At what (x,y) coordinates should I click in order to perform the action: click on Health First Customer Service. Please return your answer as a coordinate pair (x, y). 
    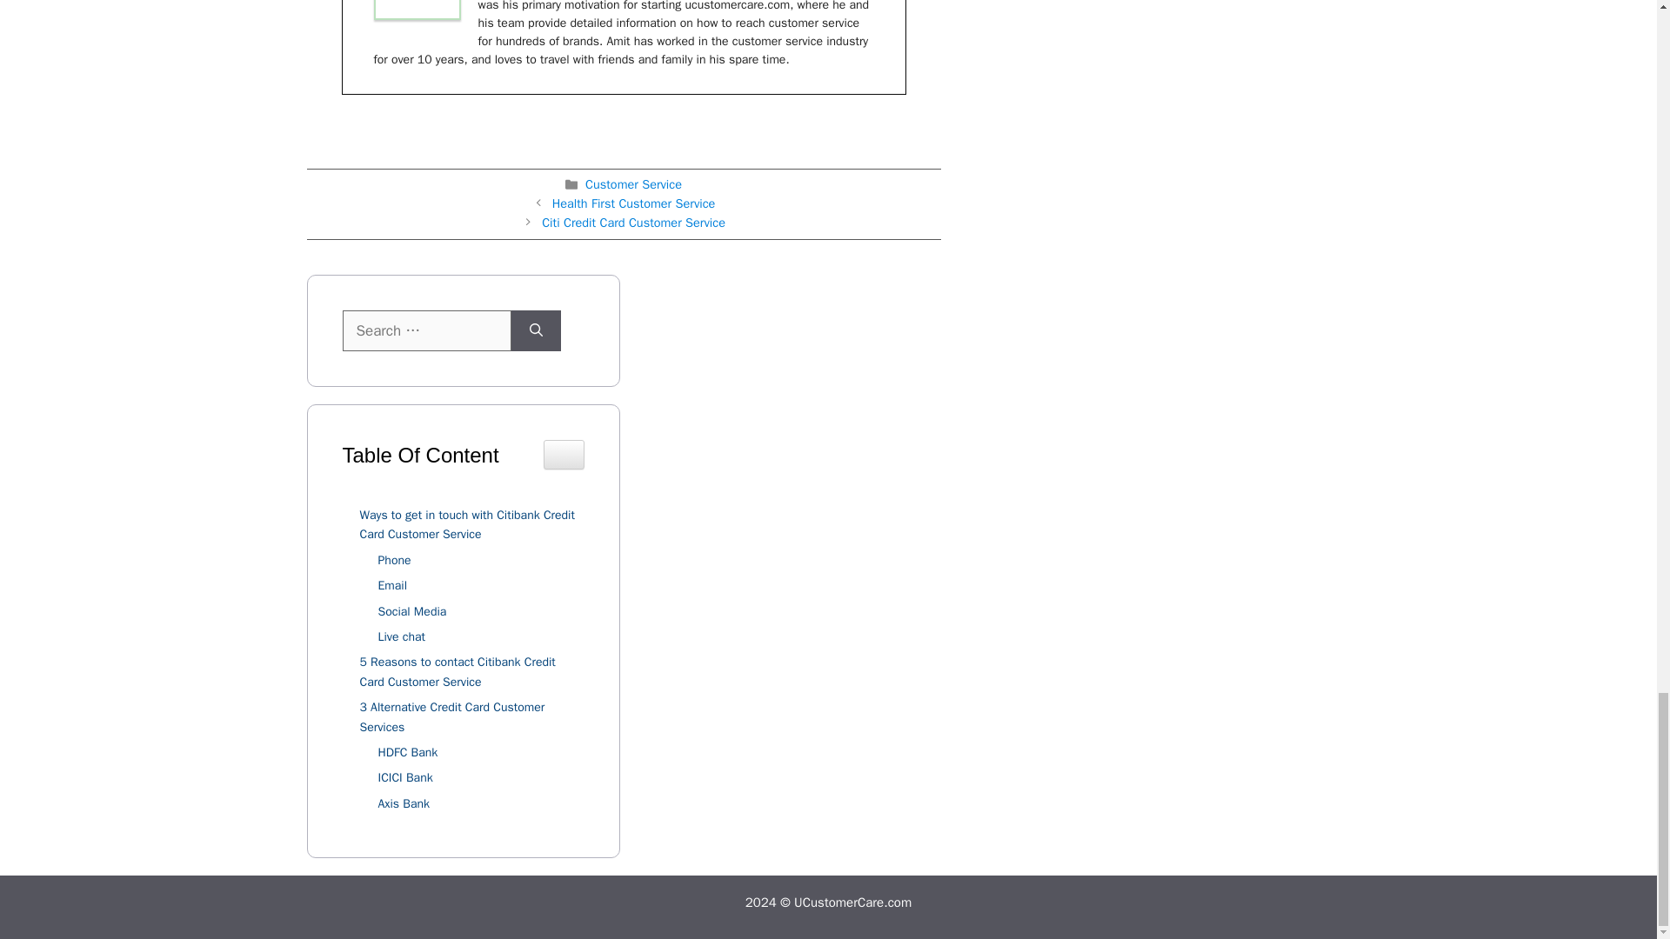
    Looking at the image, I should click on (634, 203).